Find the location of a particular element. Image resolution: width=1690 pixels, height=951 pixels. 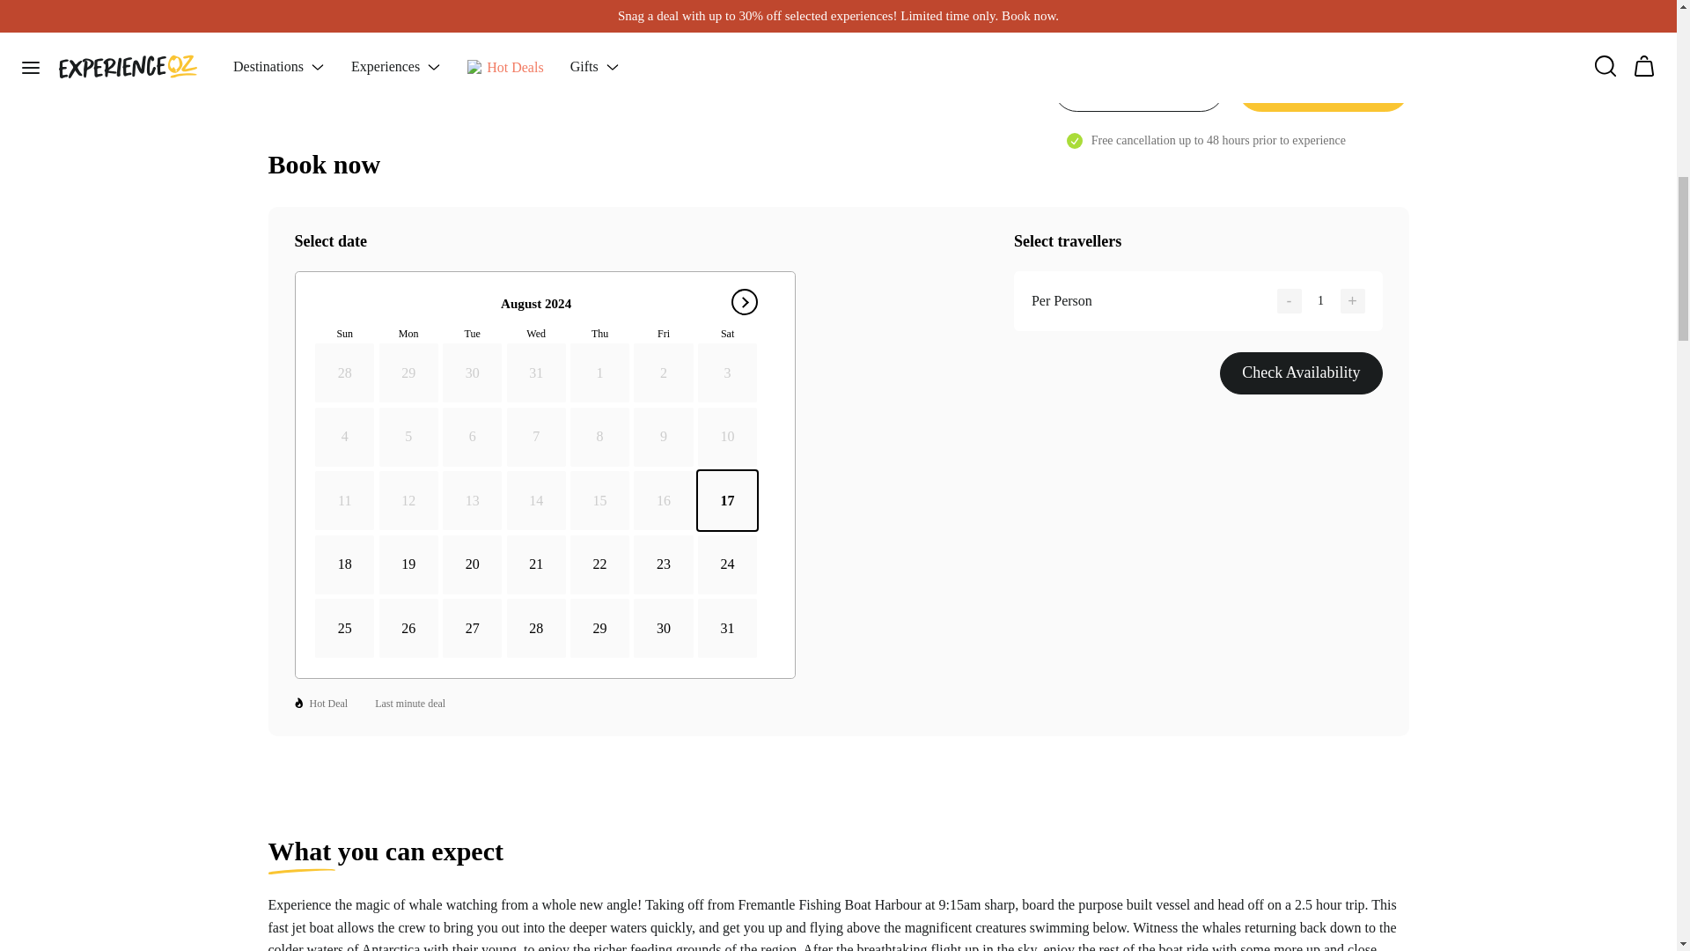

Next Month is located at coordinates (745, 301).